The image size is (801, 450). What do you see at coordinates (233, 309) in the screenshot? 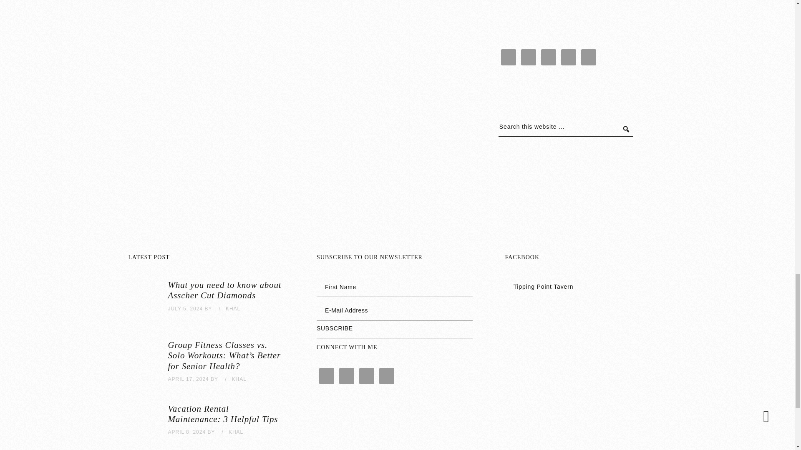
I see `KHAL` at bounding box center [233, 309].